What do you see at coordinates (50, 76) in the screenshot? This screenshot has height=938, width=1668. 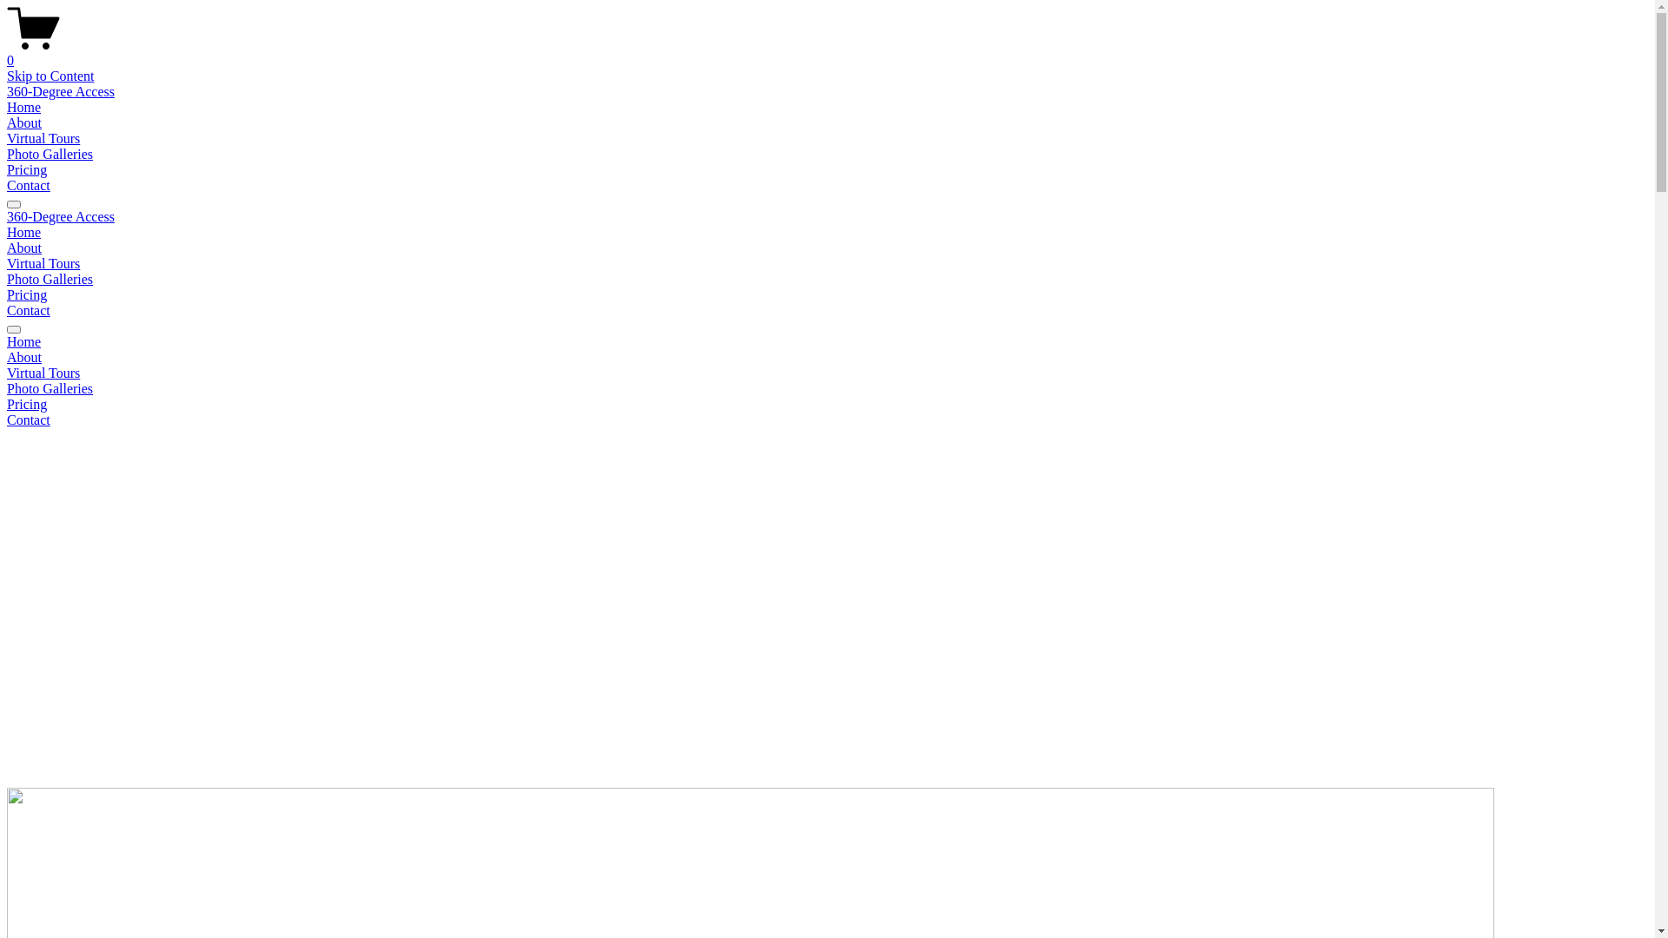 I see `Skip to Content` at bounding box center [50, 76].